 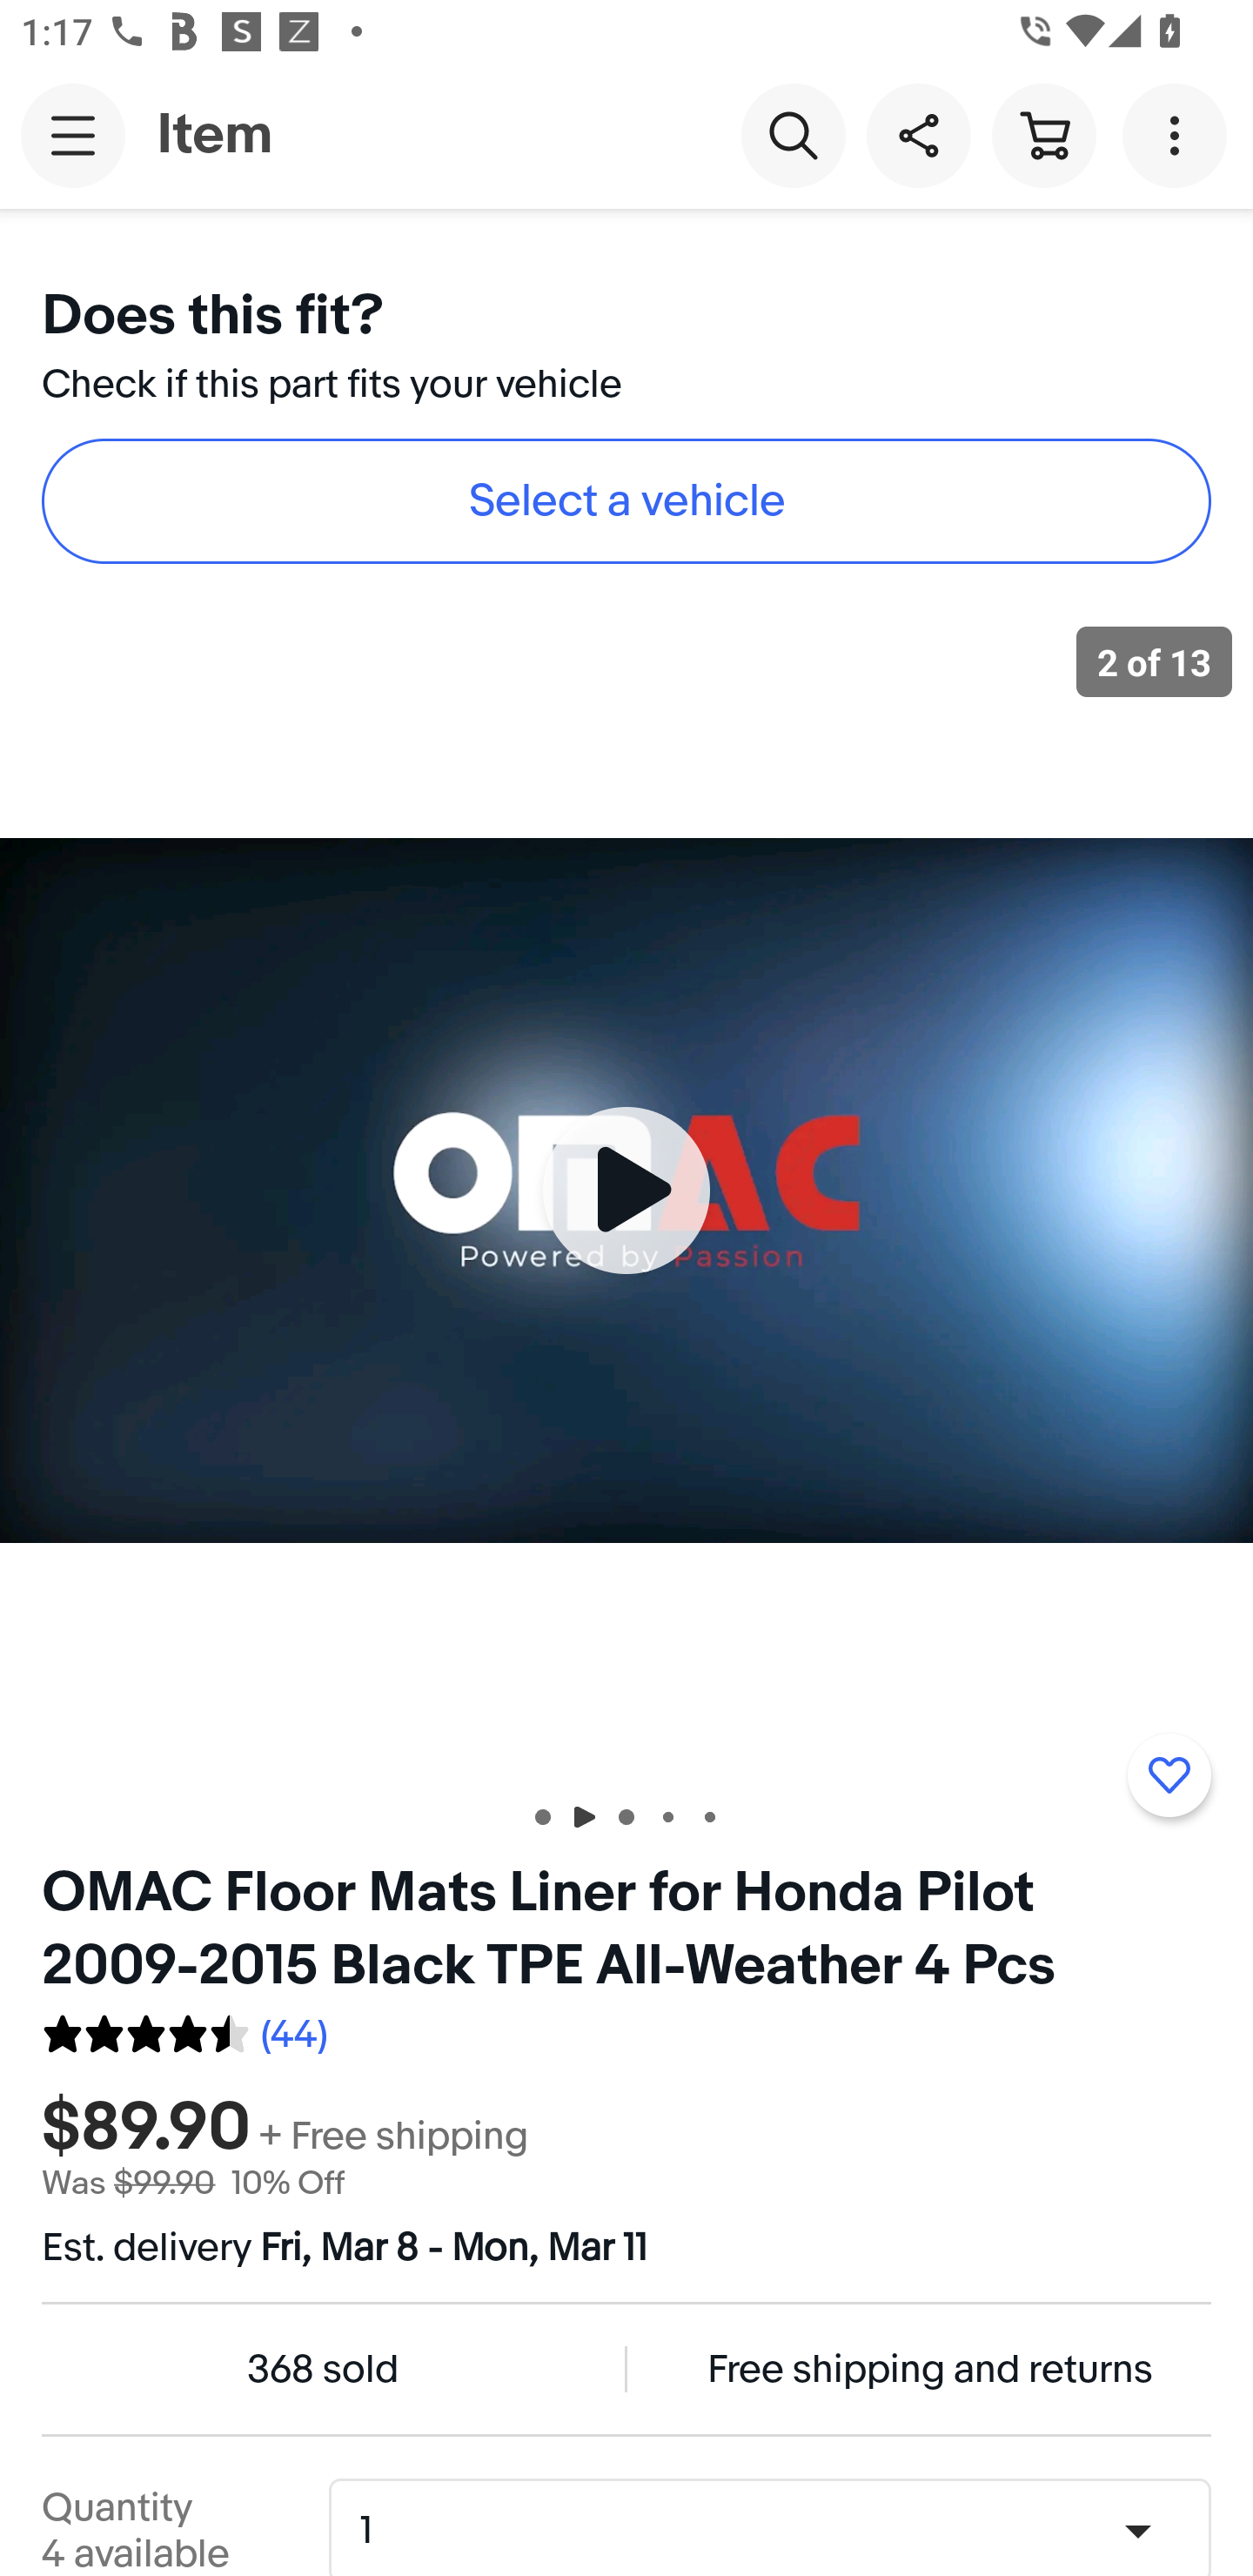 I want to click on Select a vehicle, so click(x=626, y=501).